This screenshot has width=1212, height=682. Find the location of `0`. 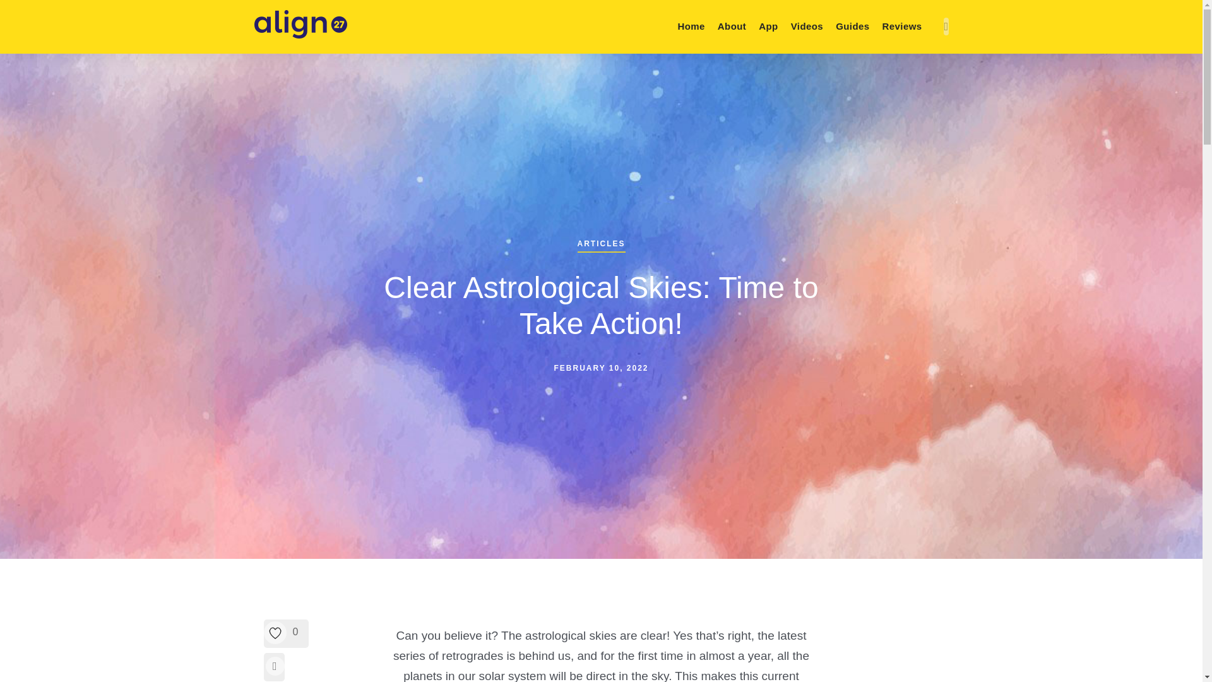

0 is located at coordinates (287, 633).